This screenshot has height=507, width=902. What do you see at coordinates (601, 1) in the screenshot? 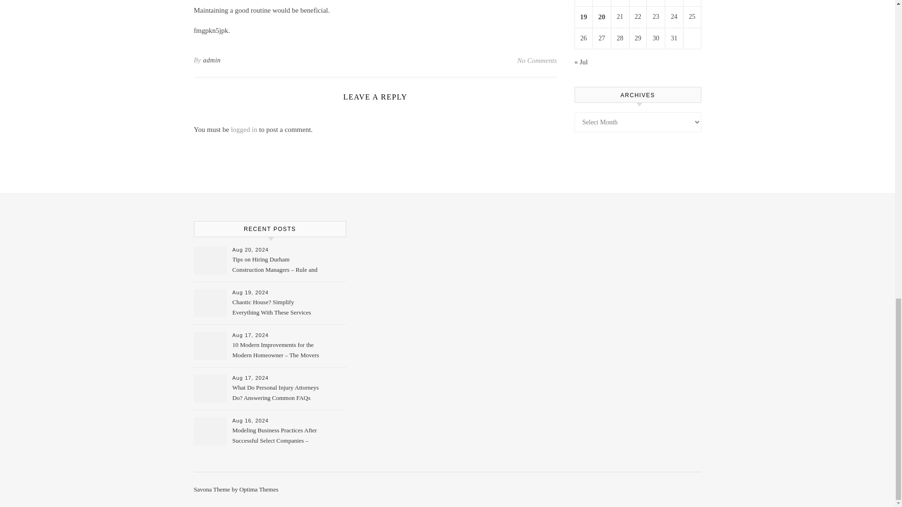
I see `13` at bounding box center [601, 1].